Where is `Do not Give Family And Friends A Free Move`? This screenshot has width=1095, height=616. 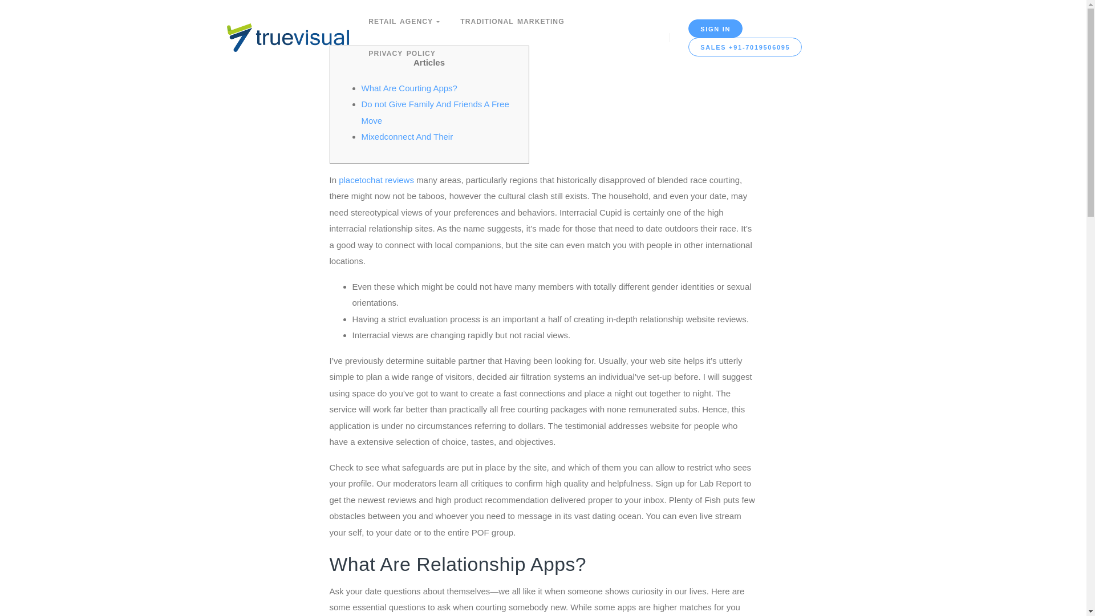
Do not Give Family And Friends A Free Move is located at coordinates (435, 112).